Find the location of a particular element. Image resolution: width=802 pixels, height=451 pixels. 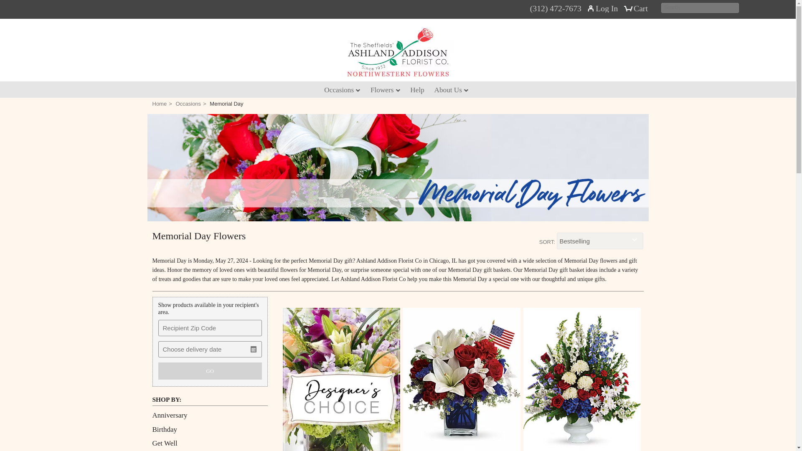

Cart is located at coordinates (637, 12).